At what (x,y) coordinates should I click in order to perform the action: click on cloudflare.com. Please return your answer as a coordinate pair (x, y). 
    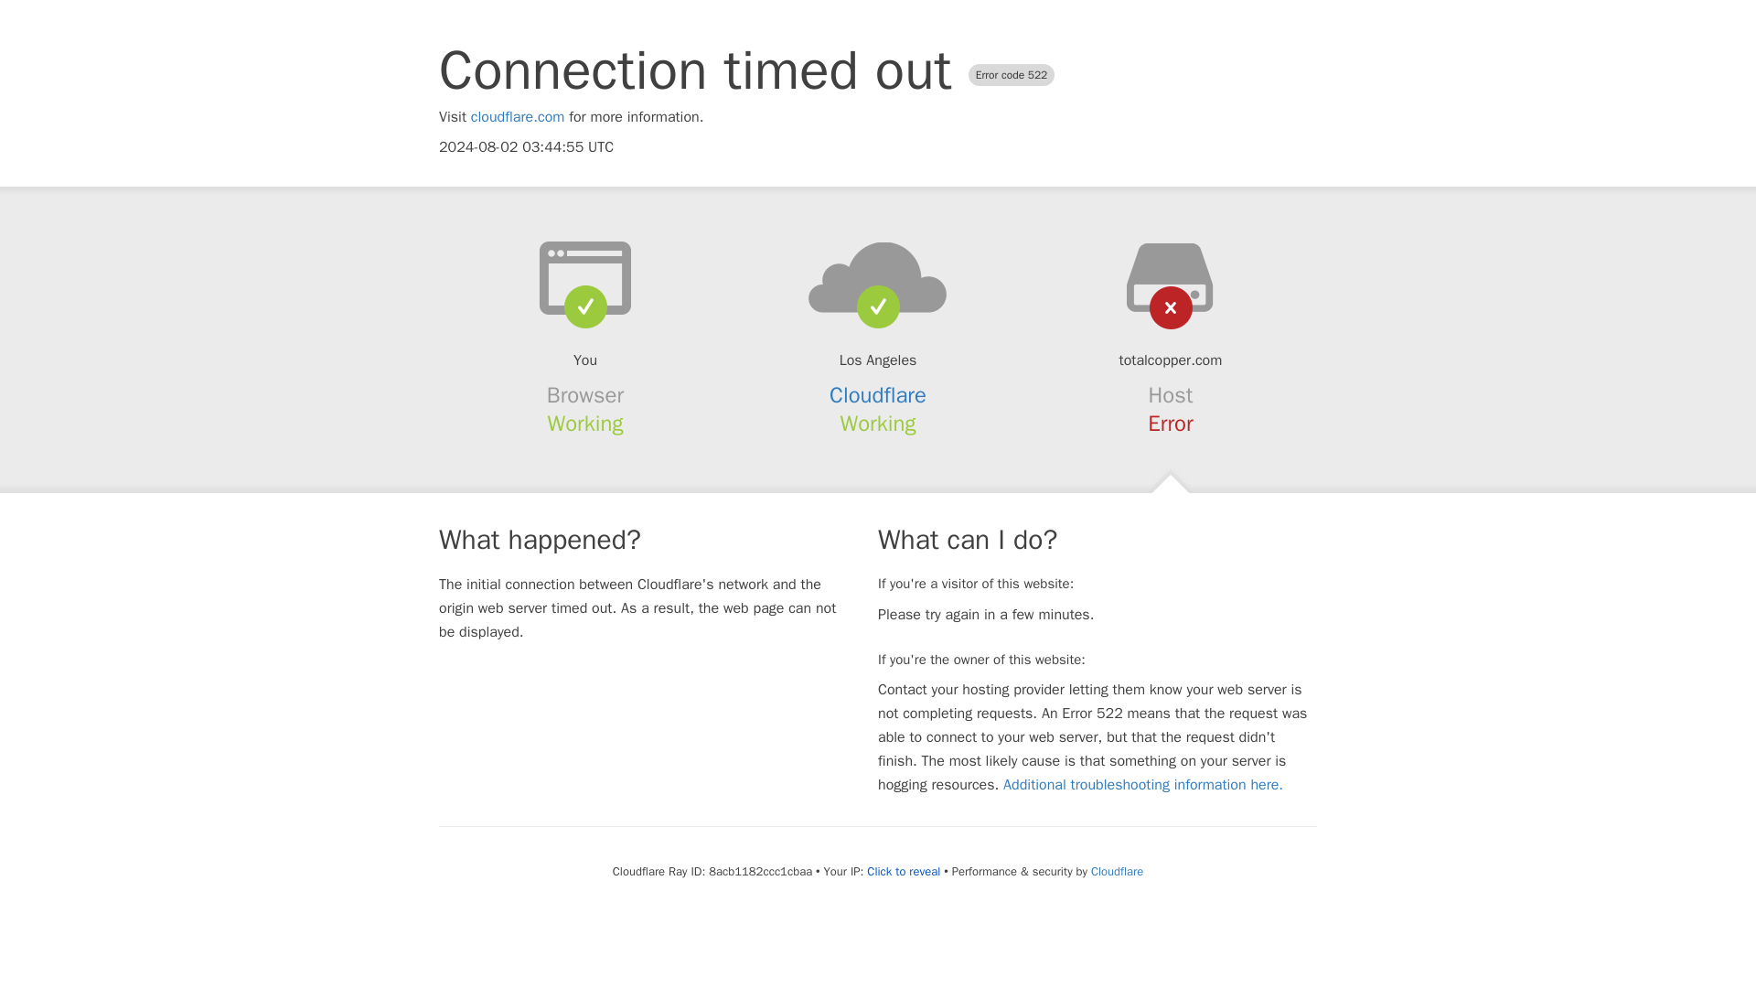
    Looking at the image, I should click on (518, 117).